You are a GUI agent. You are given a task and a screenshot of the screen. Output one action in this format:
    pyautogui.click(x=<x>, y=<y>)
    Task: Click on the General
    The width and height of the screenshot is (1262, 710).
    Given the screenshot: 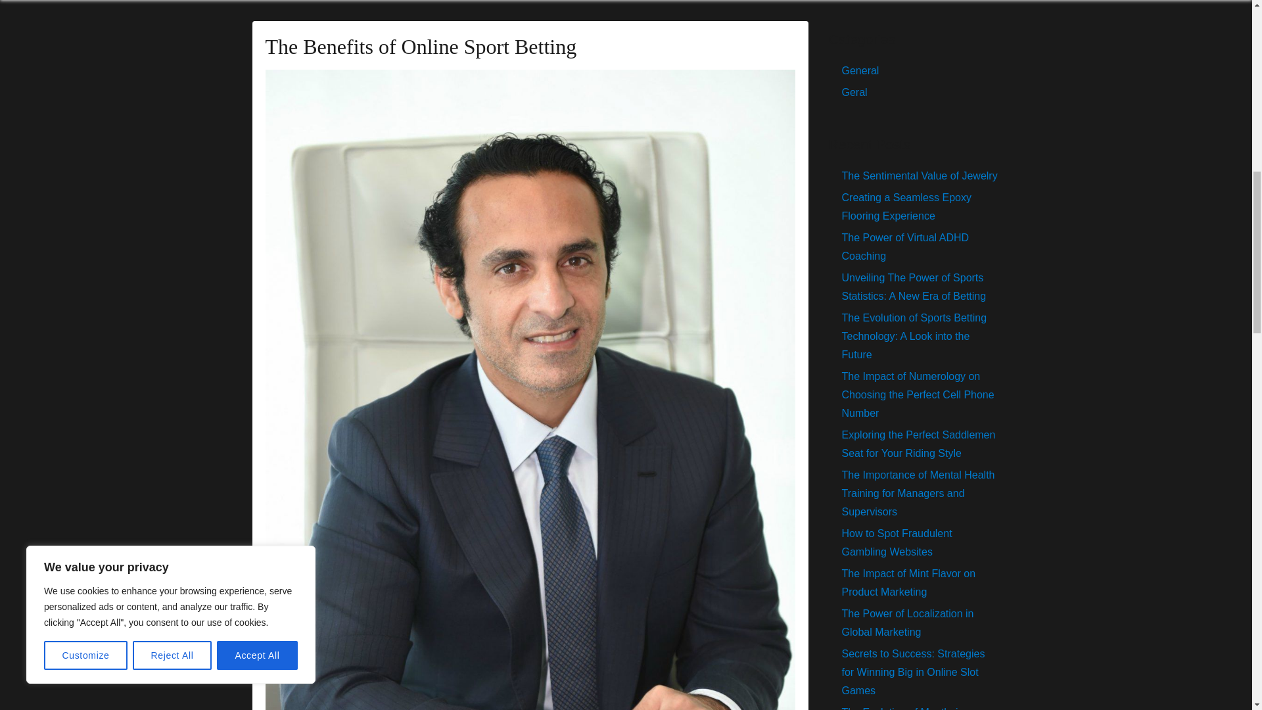 What is the action you would take?
    pyautogui.click(x=860, y=70)
    